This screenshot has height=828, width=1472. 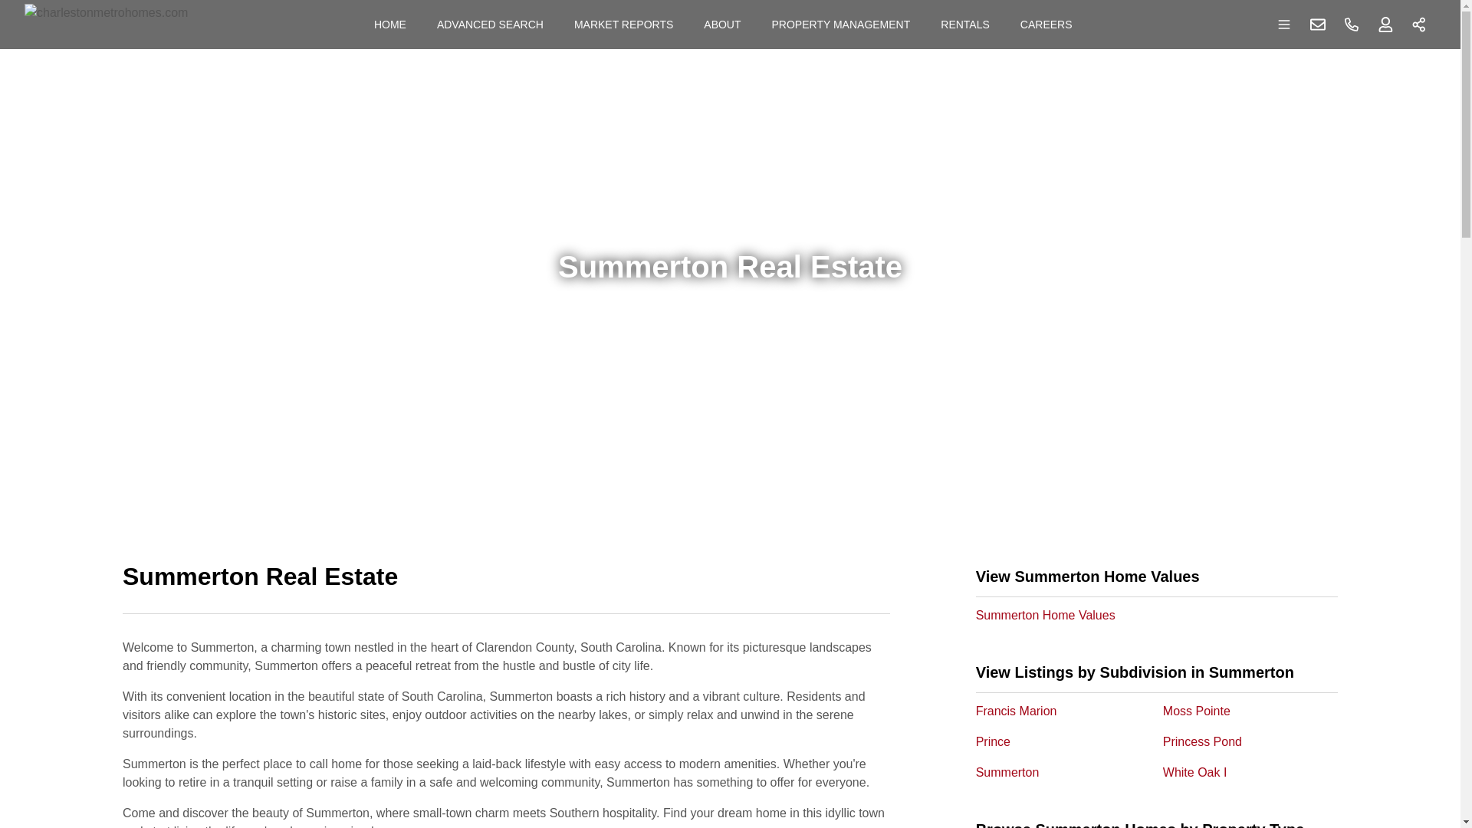 What do you see at coordinates (106, 25) in the screenshot?
I see `charlestonmetrohomes.com` at bounding box center [106, 25].